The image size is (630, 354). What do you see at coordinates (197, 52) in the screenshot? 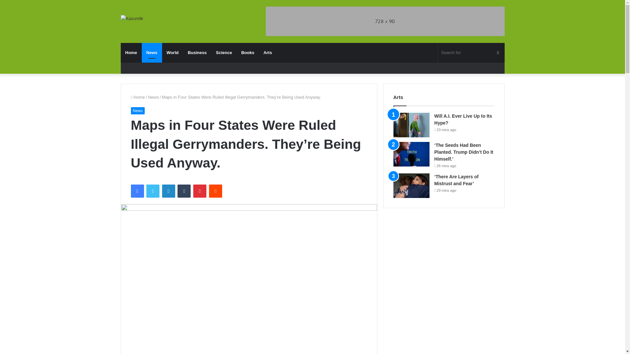
I see `Business` at bounding box center [197, 52].